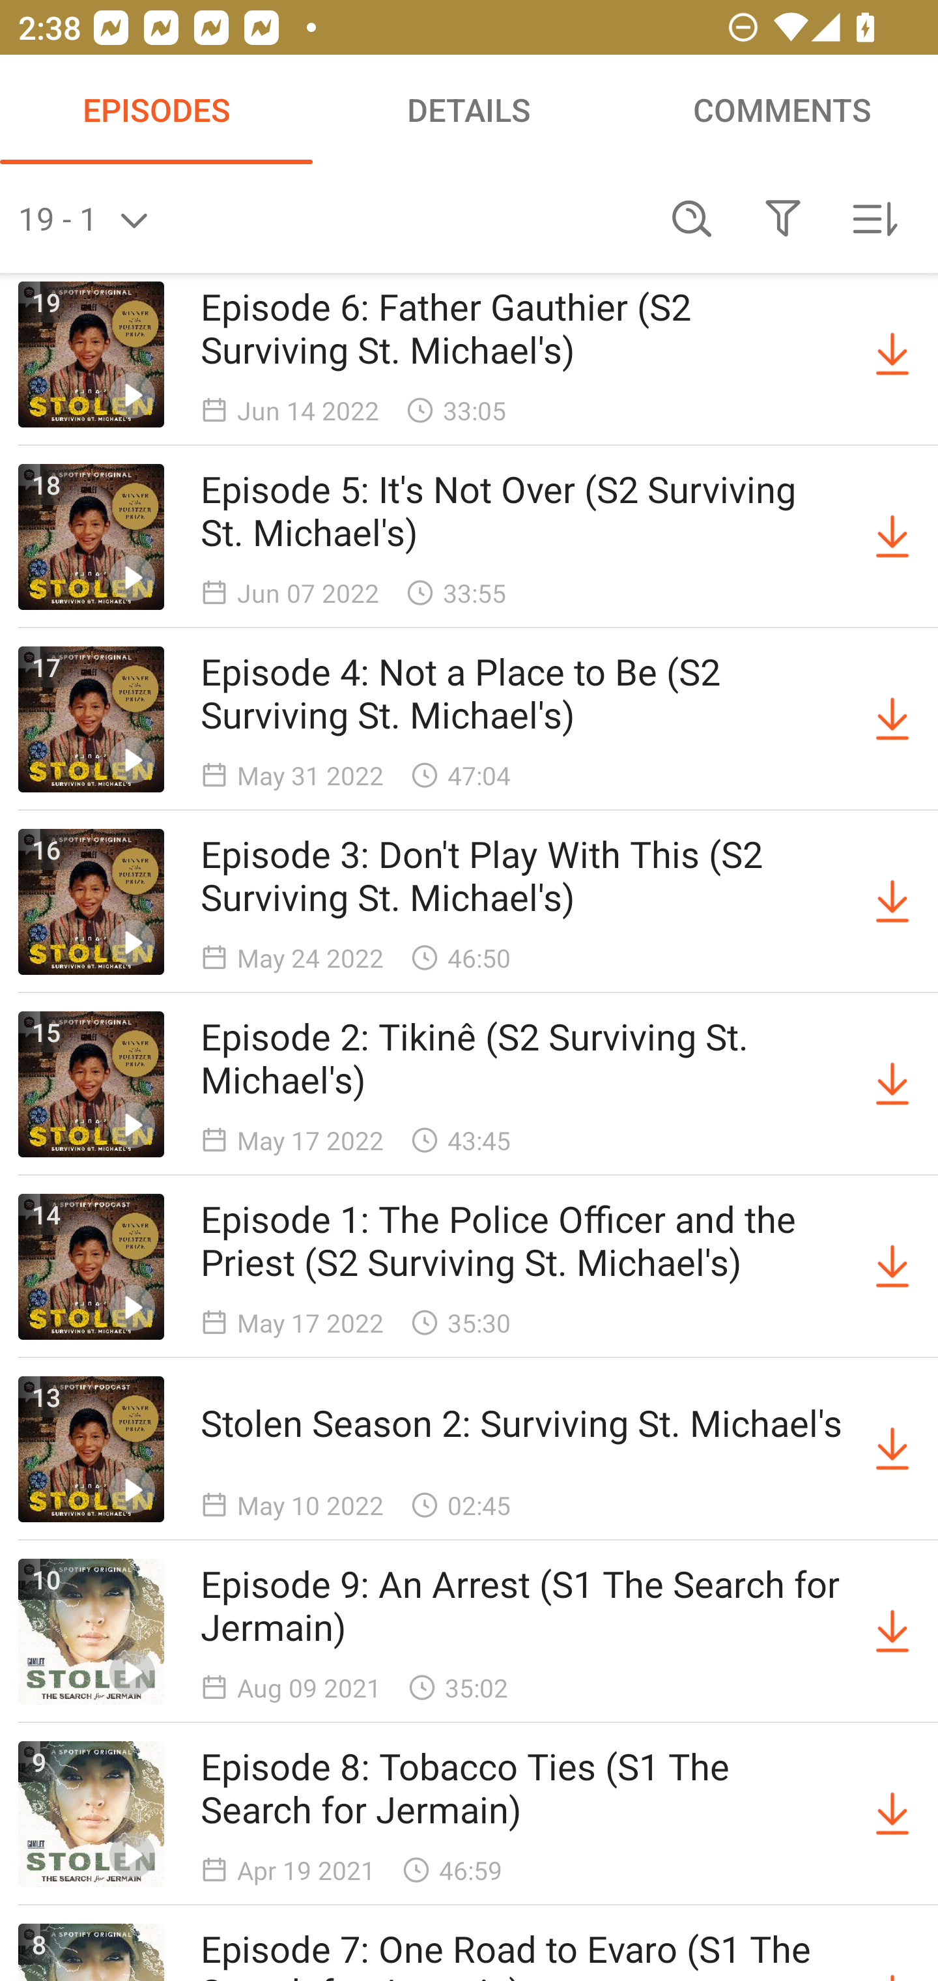 Image resolution: width=938 pixels, height=1981 pixels. I want to click on Download, so click(892, 1632).